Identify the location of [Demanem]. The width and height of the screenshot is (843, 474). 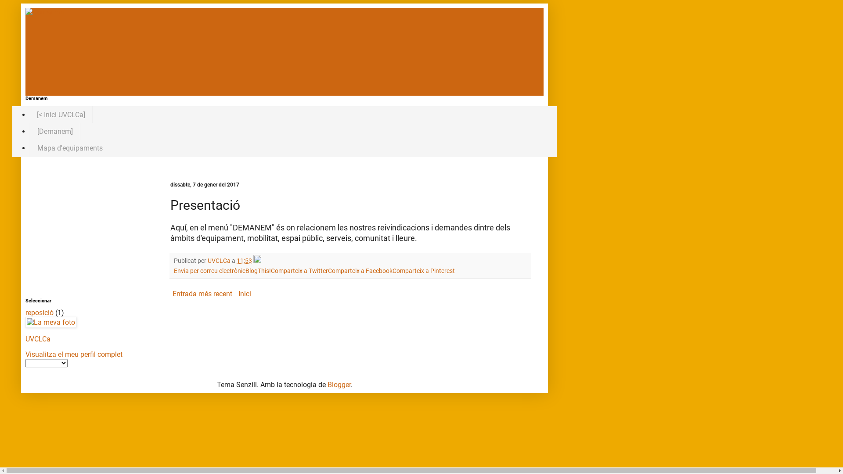
(55, 131).